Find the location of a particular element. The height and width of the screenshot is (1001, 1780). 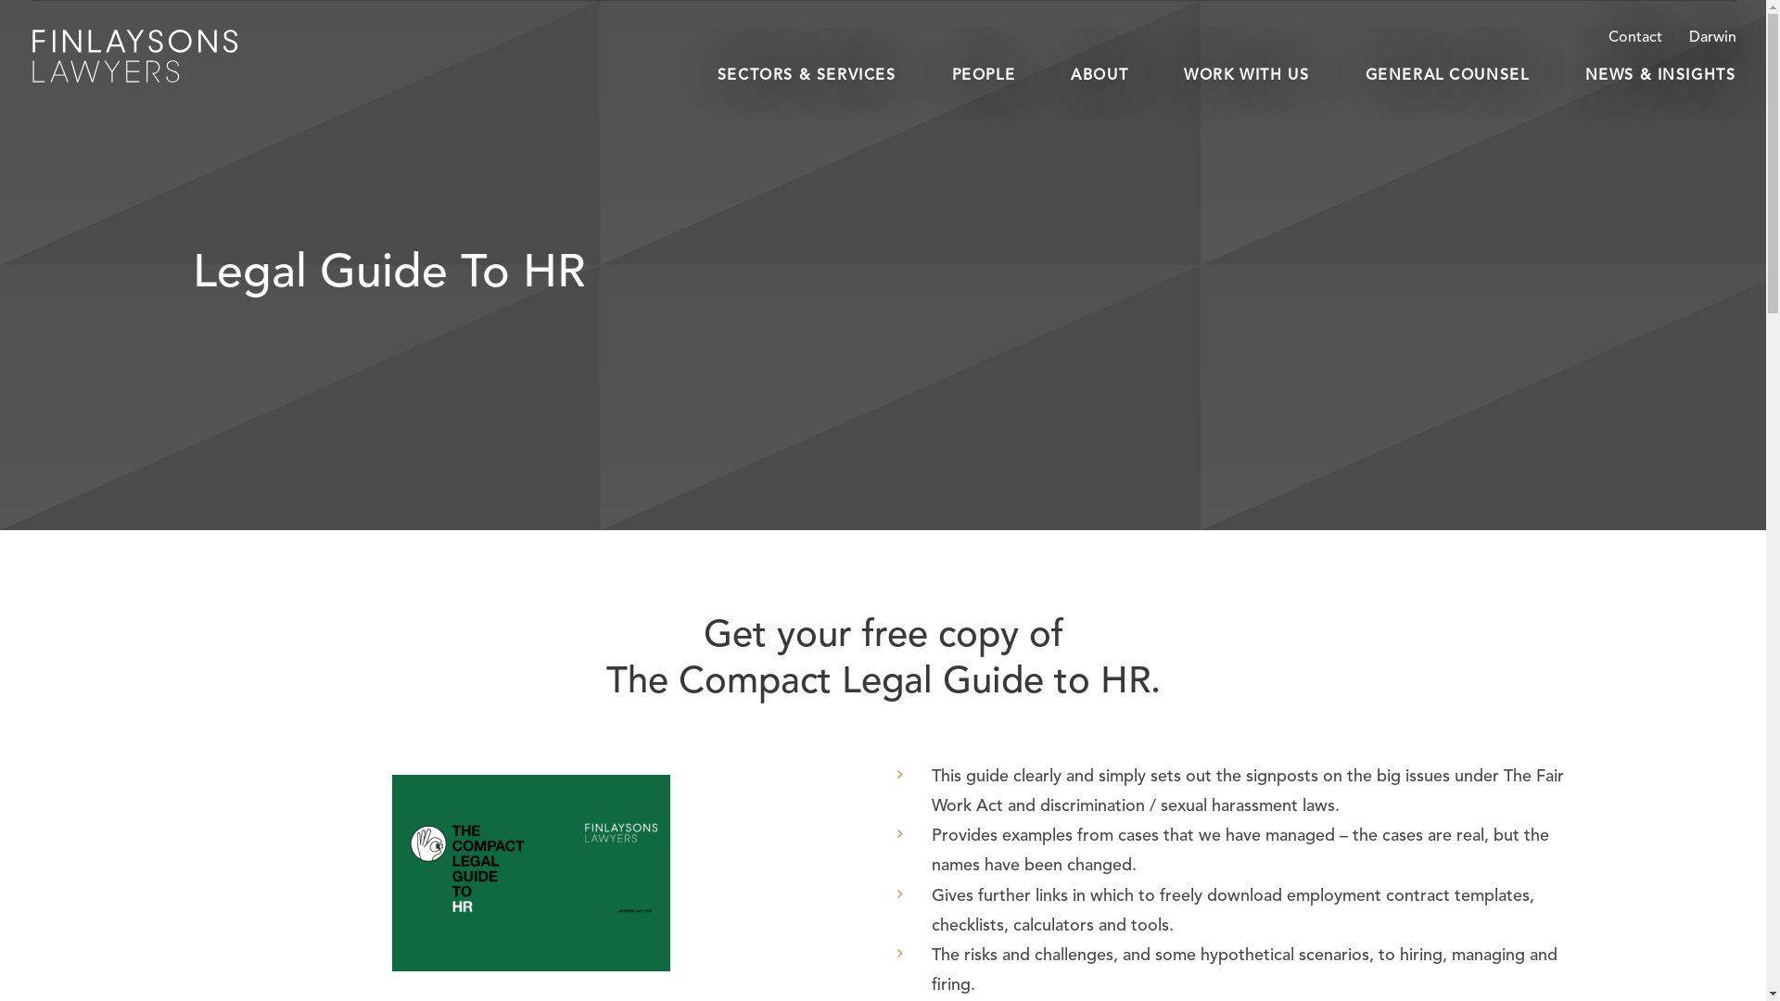

NEWS & INSIGHTS is located at coordinates (1661, 76).